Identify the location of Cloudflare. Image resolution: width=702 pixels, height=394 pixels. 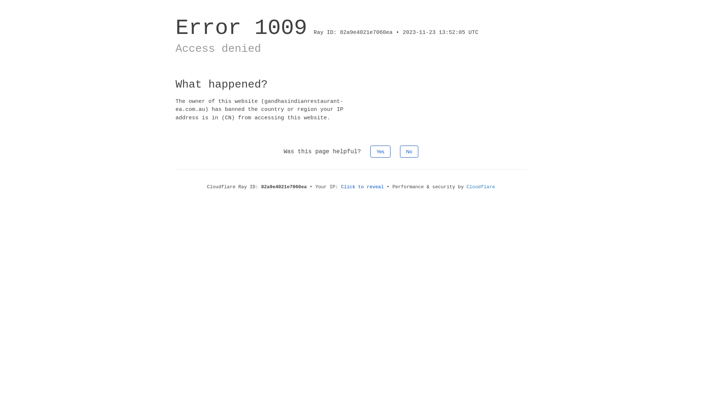
(481, 187).